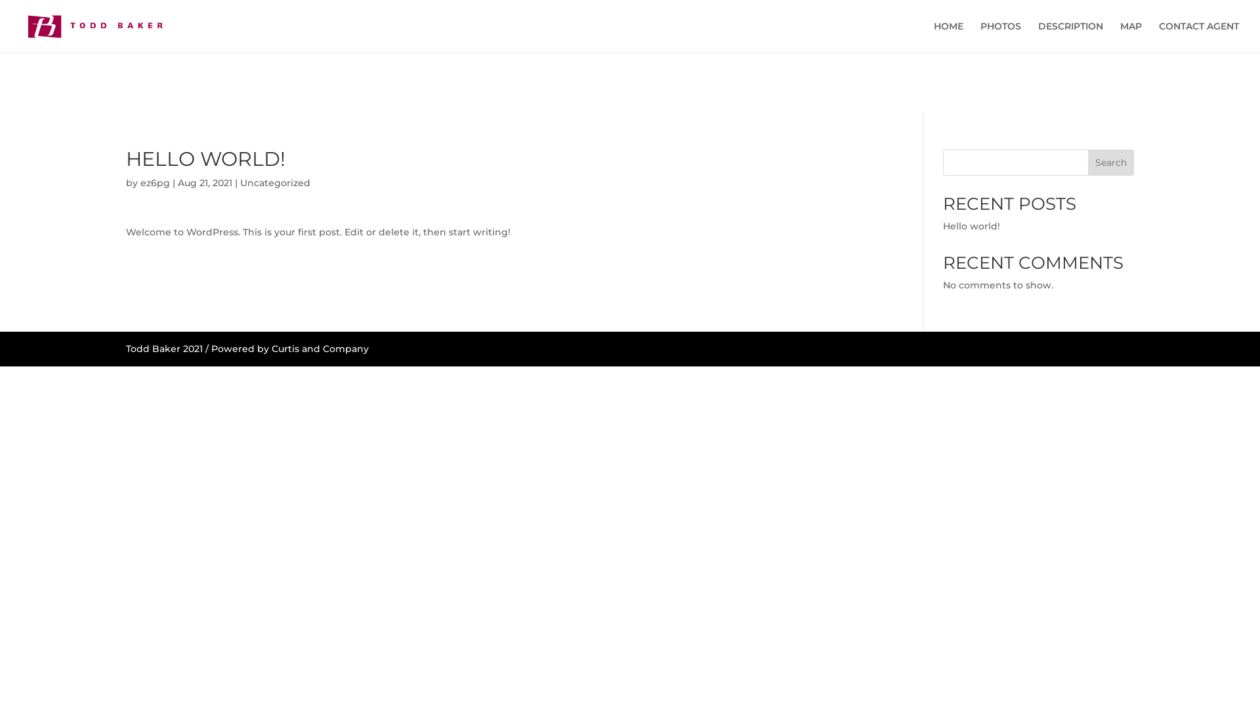  Describe the element at coordinates (155, 183) in the screenshot. I see `ez6pg` at that location.